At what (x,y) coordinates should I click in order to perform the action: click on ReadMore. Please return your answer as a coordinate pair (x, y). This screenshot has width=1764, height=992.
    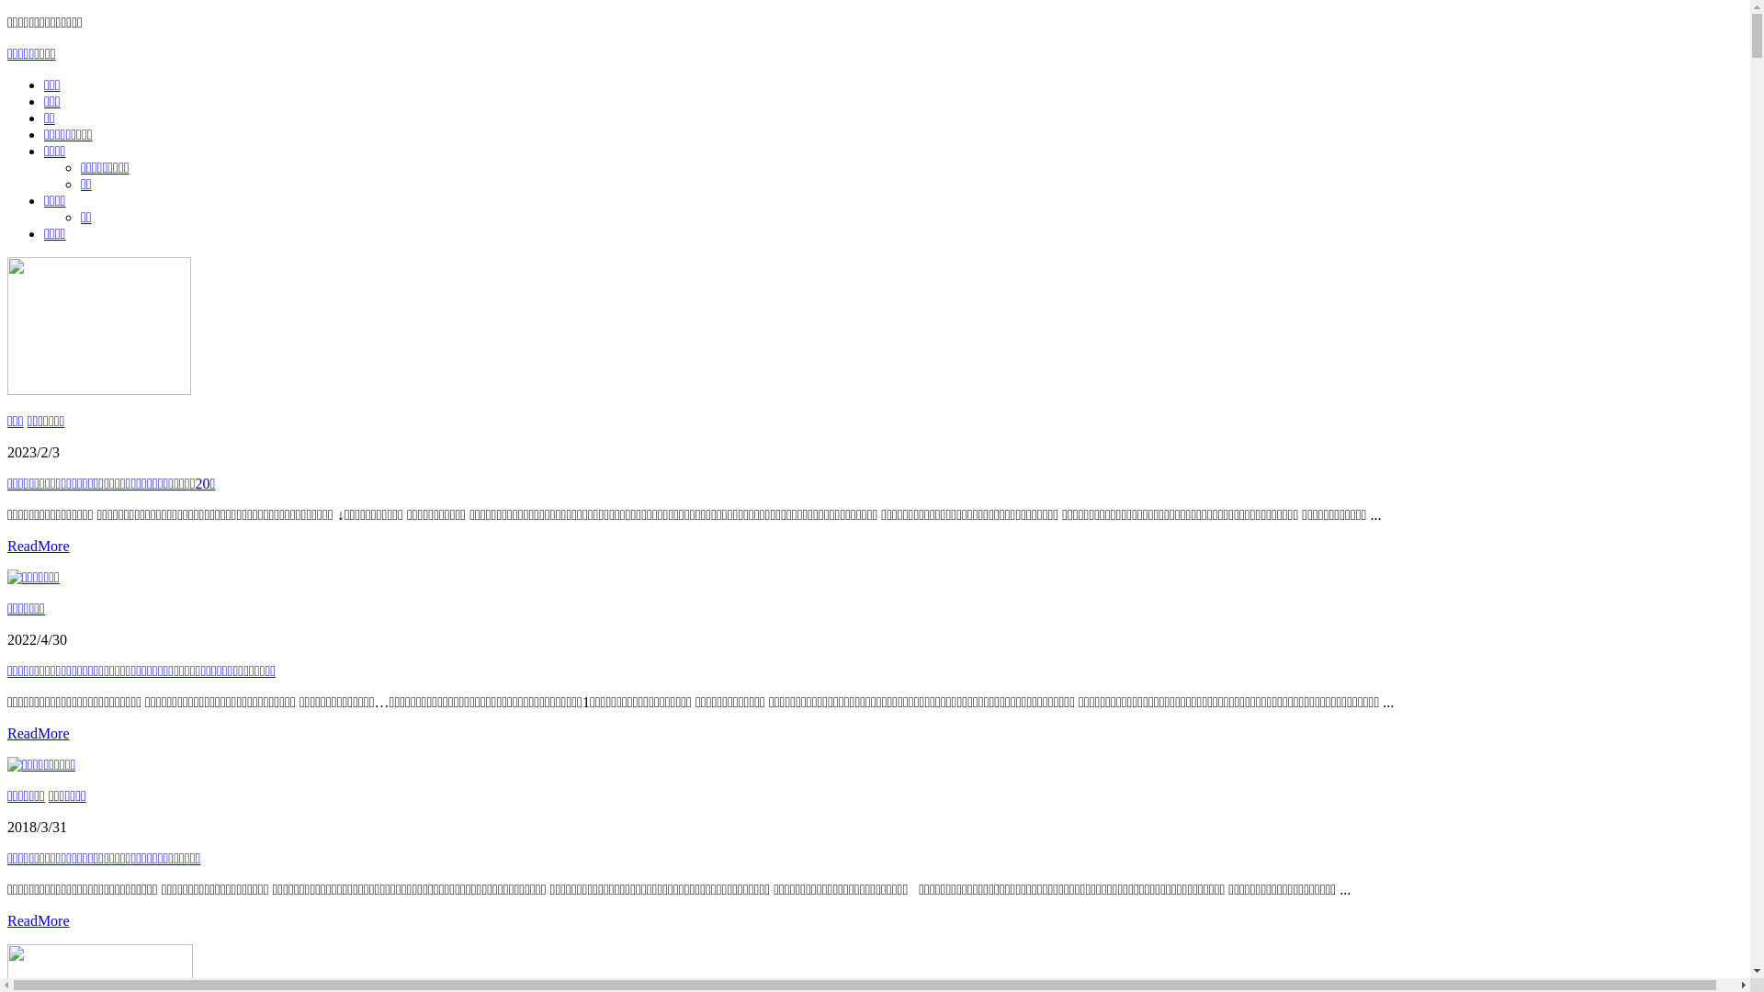
    Looking at the image, I should click on (39, 546).